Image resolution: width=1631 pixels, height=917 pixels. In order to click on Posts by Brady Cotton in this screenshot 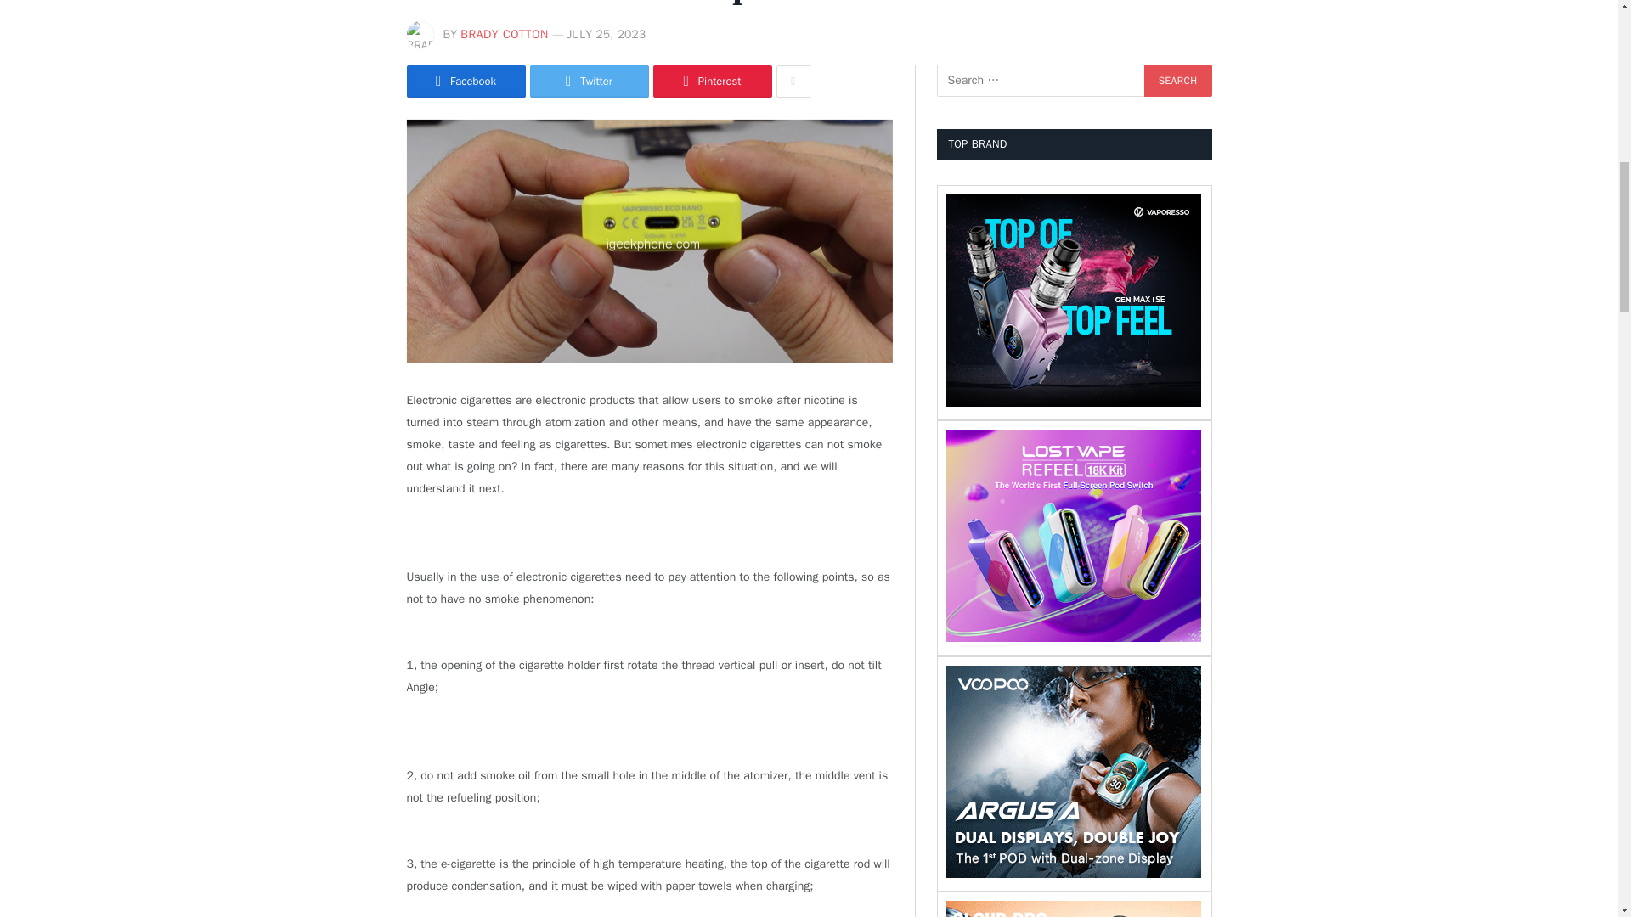, I will do `click(504, 34)`.